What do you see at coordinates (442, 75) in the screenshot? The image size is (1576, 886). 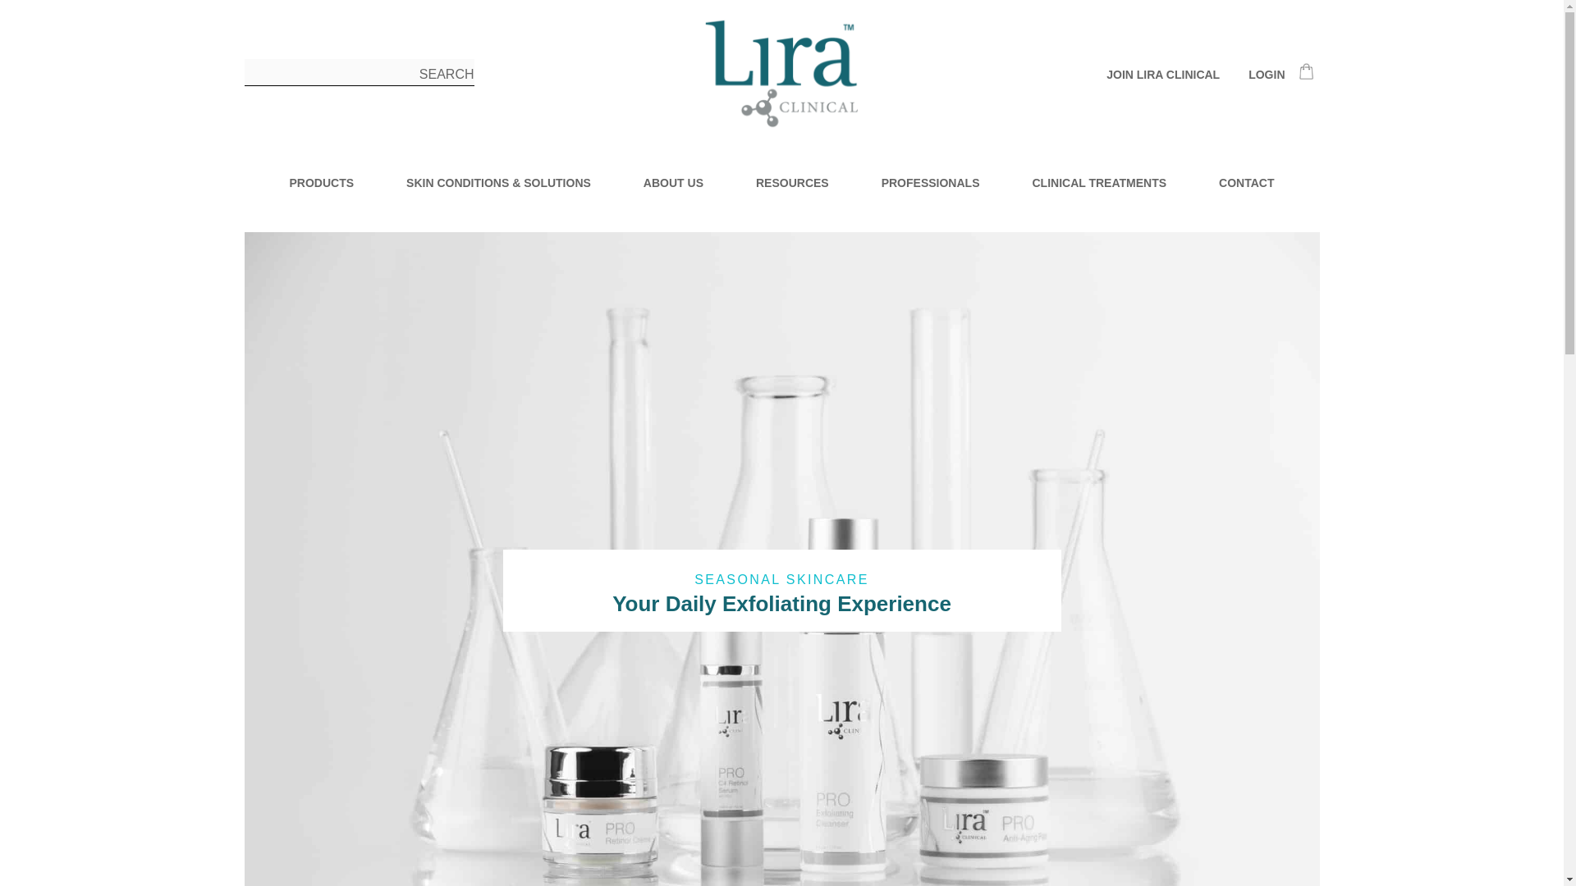 I see `Search` at bounding box center [442, 75].